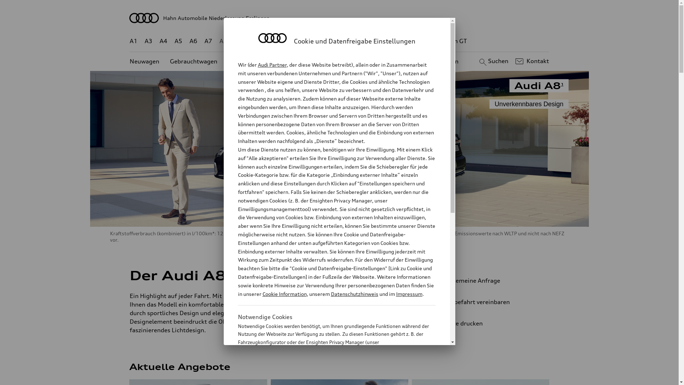 This screenshot has width=684, height=385. What do you see at coordinates (424, 41) in the screenshot?
I see `g-tron` at bounding box center [424, 41].